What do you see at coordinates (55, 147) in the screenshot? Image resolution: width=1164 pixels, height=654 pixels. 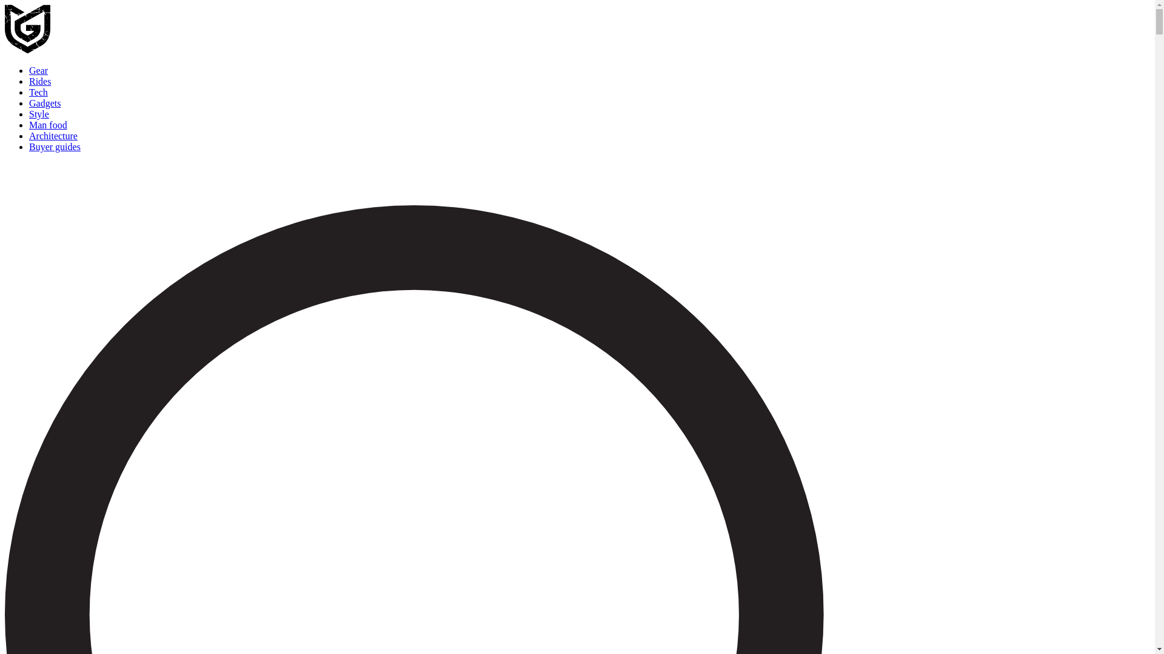 I see `Buyer guides` at bounding box center [55, 147].